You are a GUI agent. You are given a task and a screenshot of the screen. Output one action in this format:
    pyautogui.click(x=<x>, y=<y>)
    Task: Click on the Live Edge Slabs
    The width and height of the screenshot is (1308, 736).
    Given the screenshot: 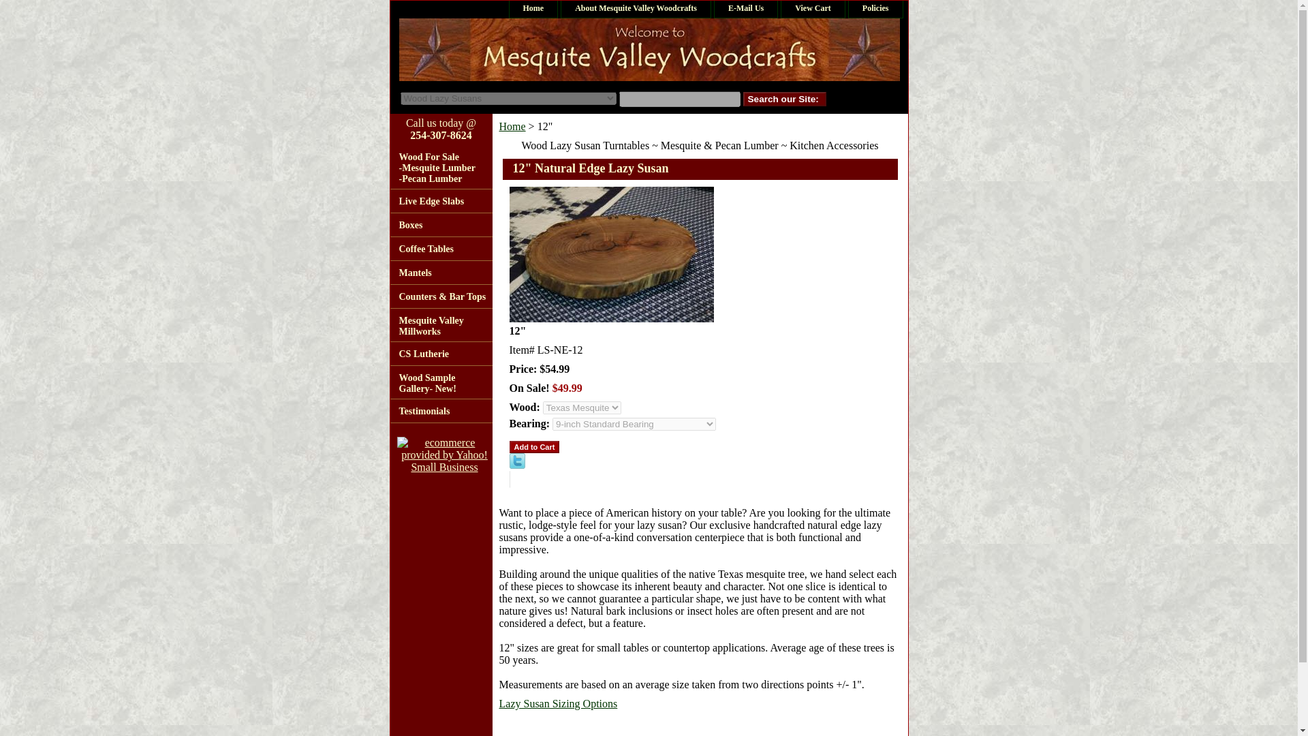 What is the action you would take?
    pyautogui.click(x=440, y=201)
    